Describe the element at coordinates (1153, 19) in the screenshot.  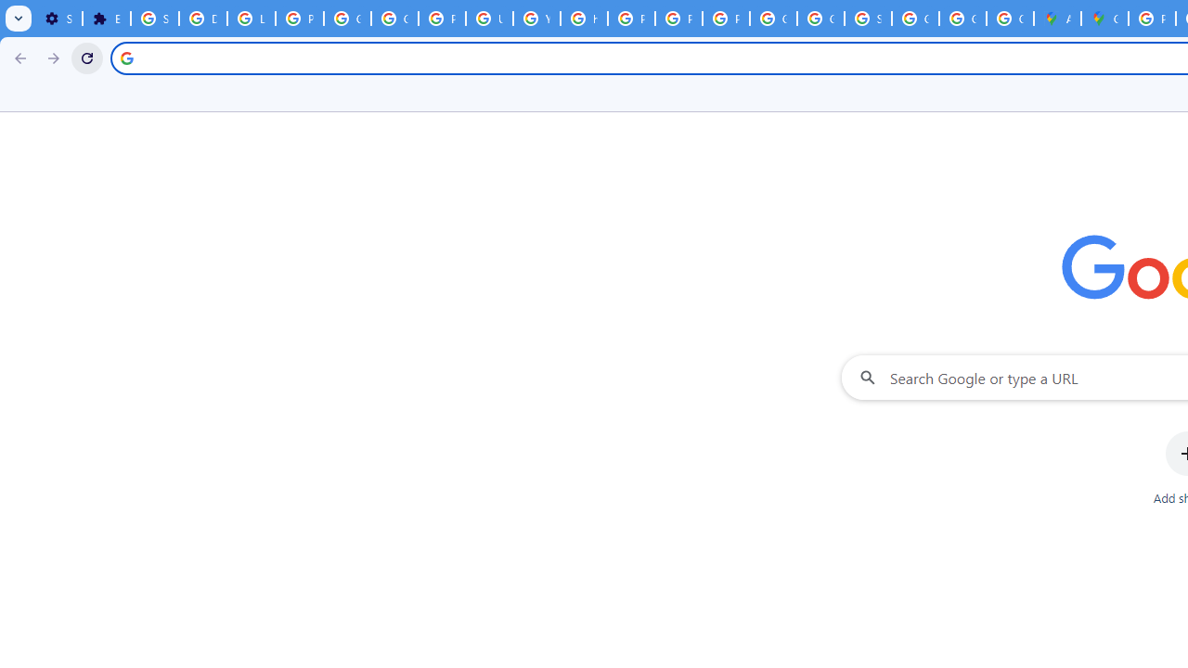
I see `Policy Accountability and Transparency - Transparency Center` at that location.